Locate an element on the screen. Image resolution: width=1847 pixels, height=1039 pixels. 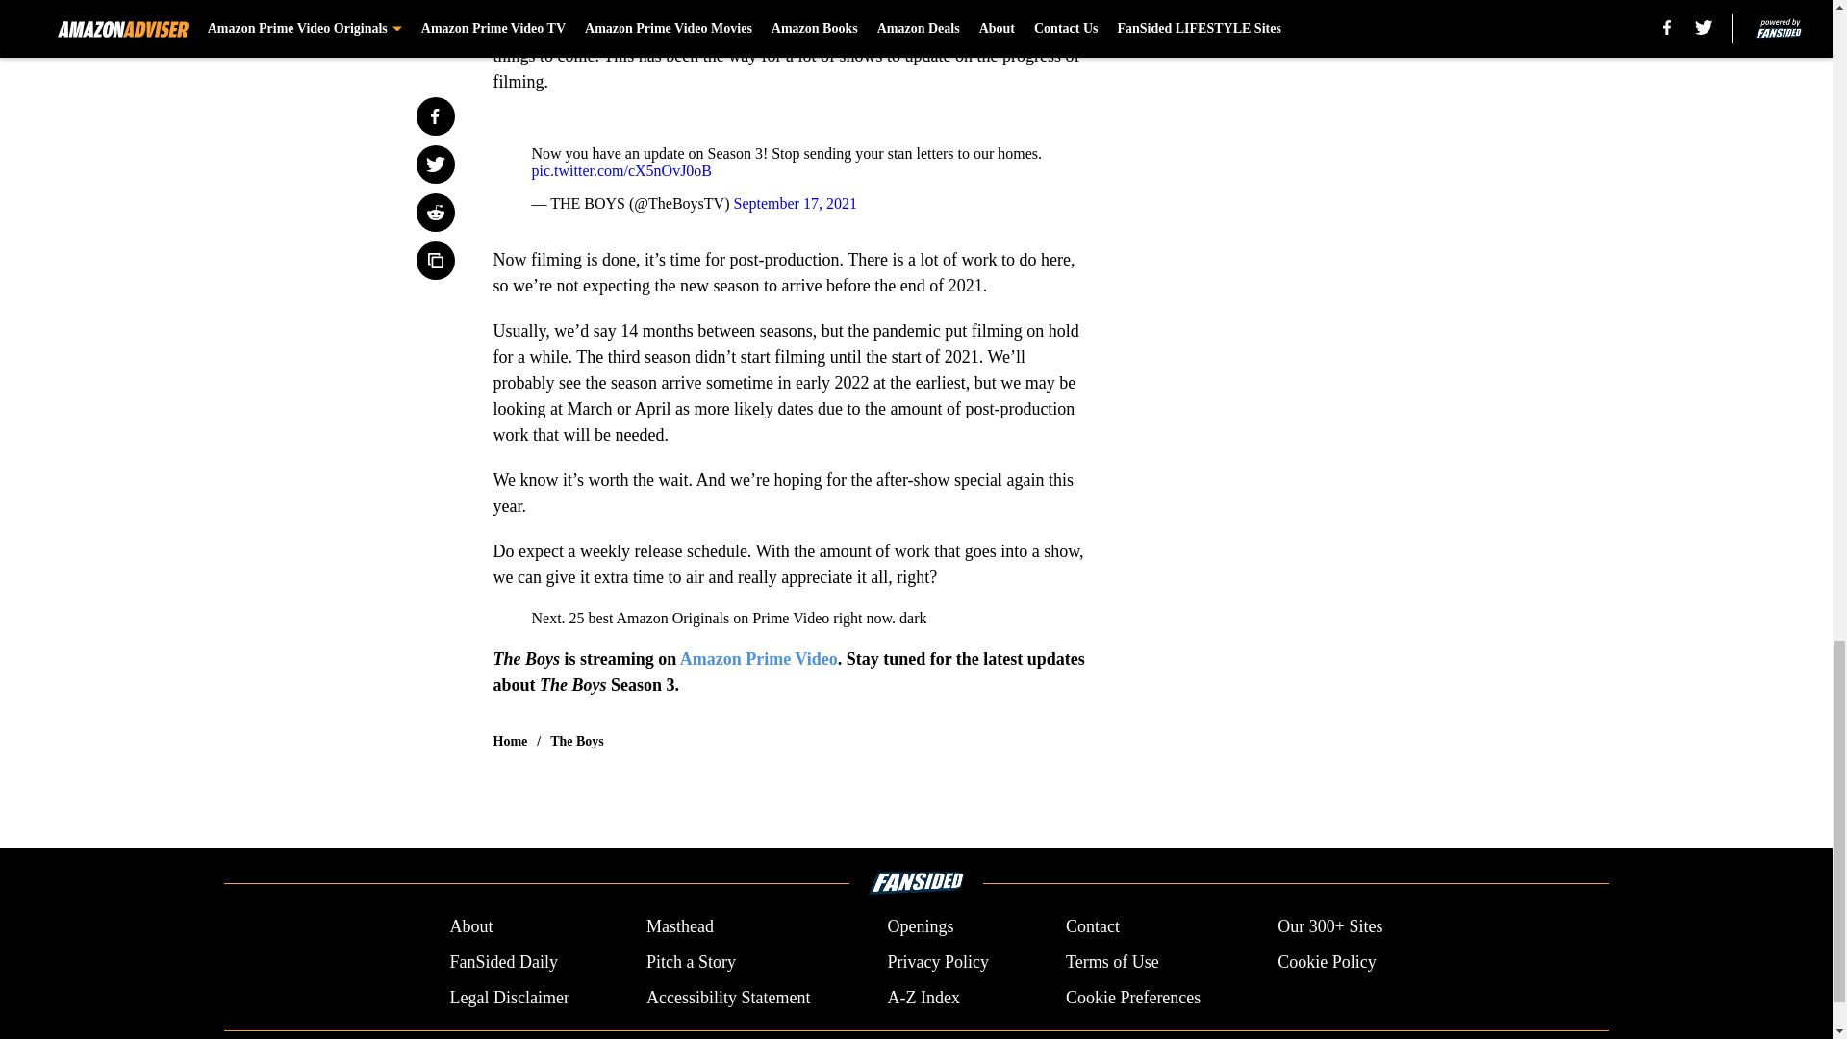
About is located at coordinates (470, 927).